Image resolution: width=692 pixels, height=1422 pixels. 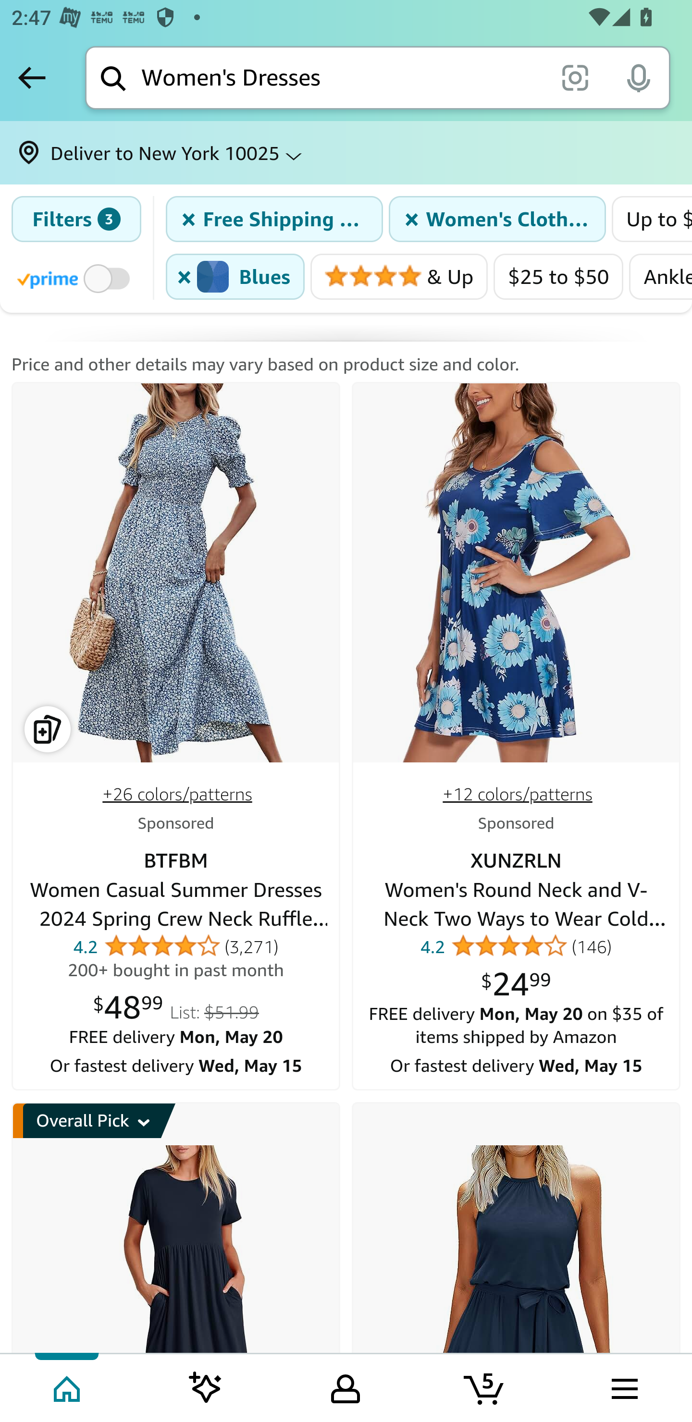 I want to click on +12 colors/patterns, so click(x=517, y=795).